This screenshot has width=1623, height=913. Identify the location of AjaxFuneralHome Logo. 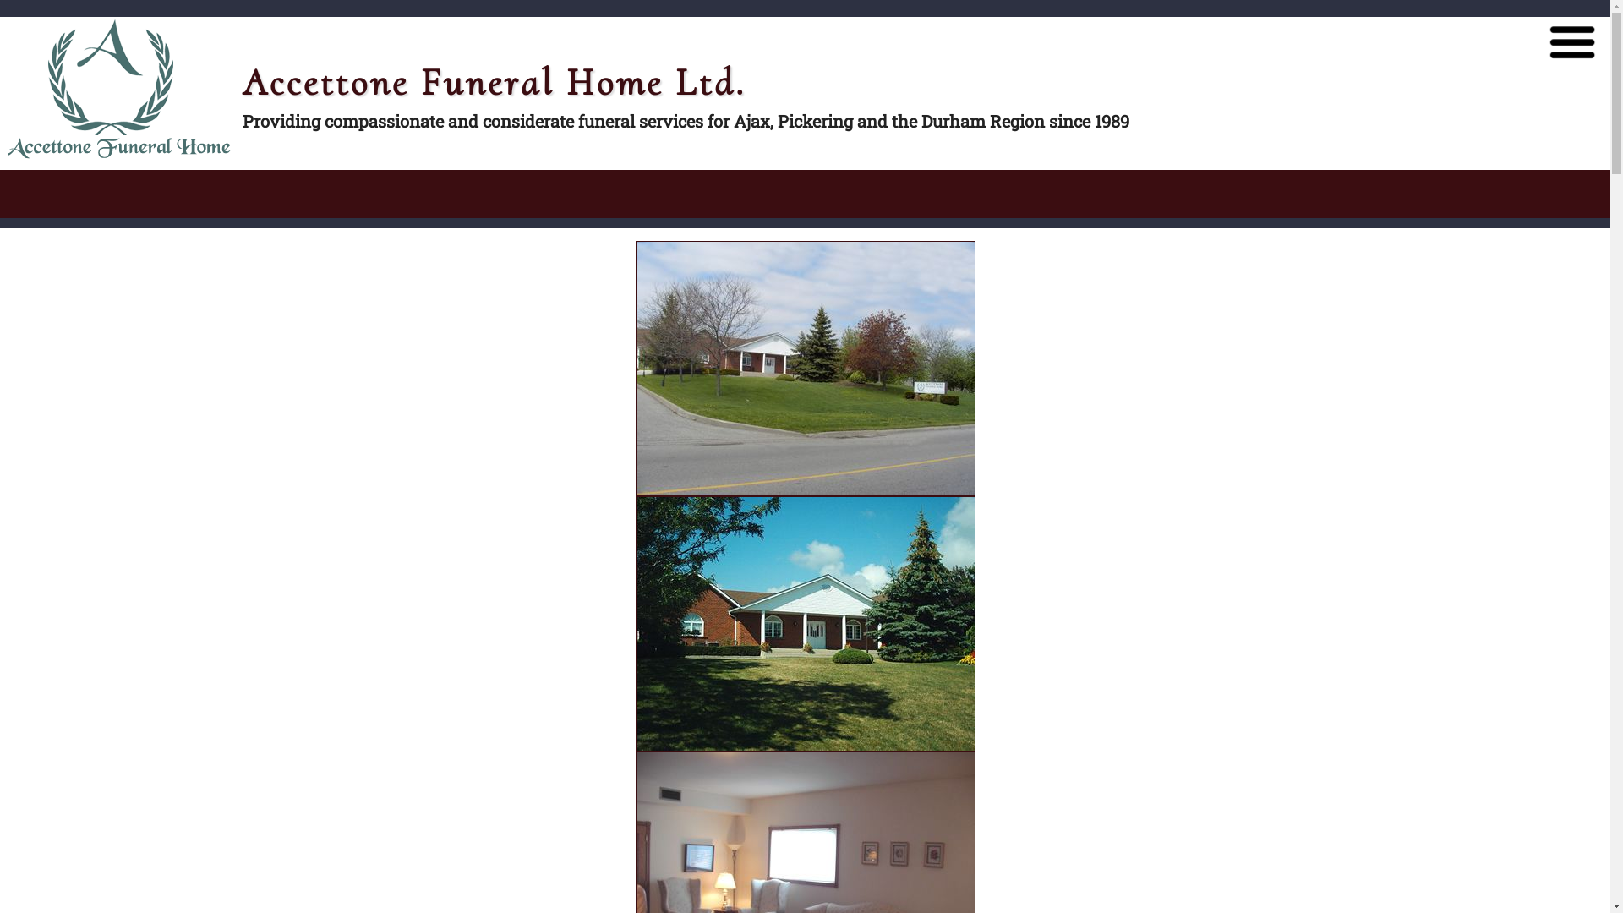
(122, 90).